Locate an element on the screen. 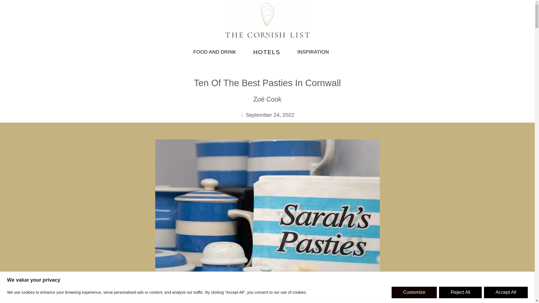  September 24, 2022 is located at coordinates (267, 115).